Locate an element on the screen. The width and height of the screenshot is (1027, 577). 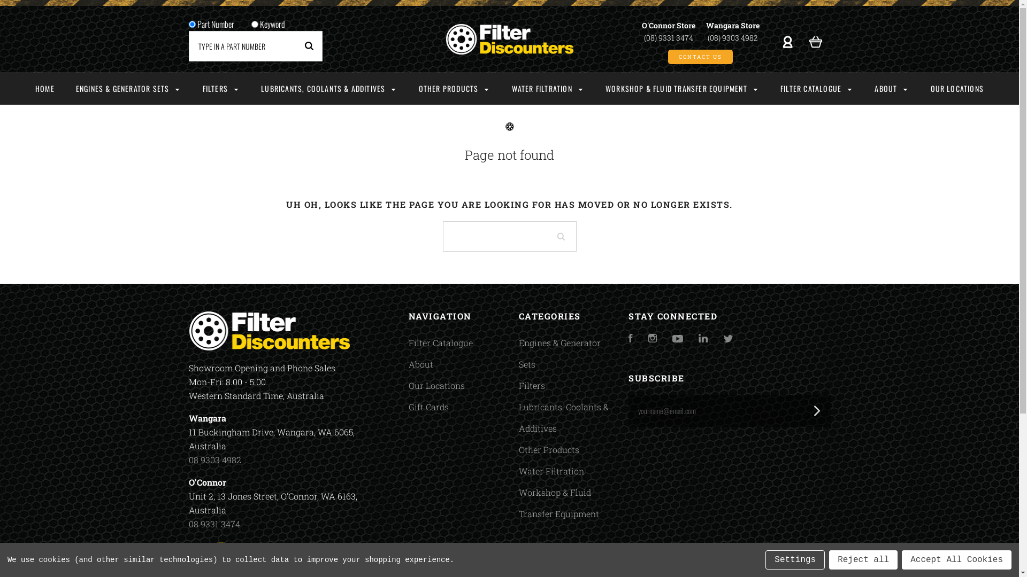
Gift Cards is located at coordinates (429, 407).